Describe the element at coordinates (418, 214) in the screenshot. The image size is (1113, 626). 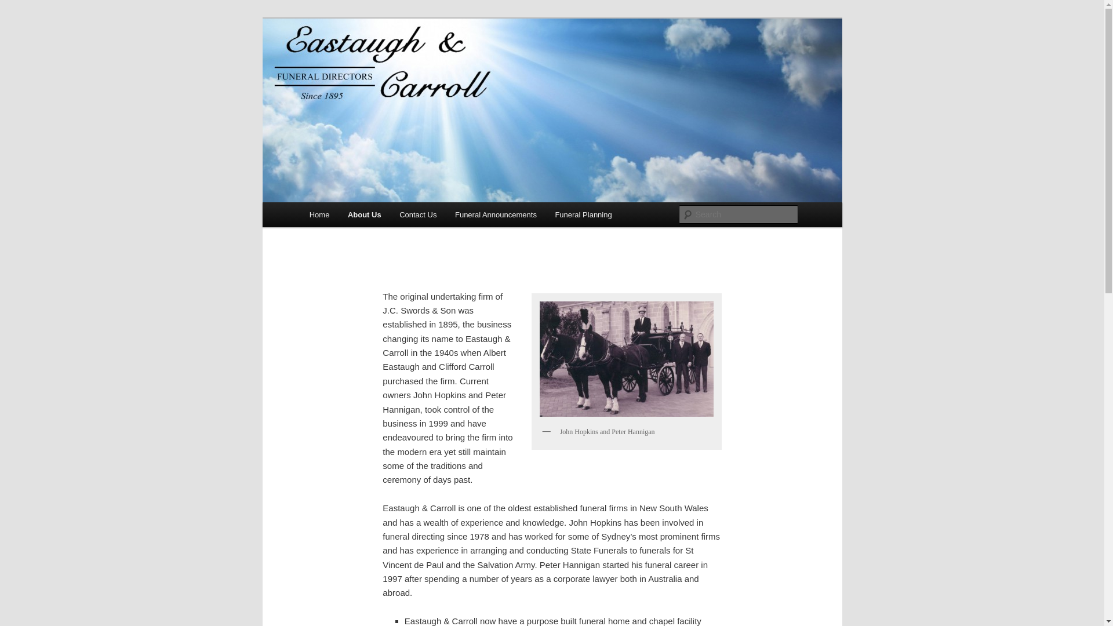
I see `Contact Us` at that location.